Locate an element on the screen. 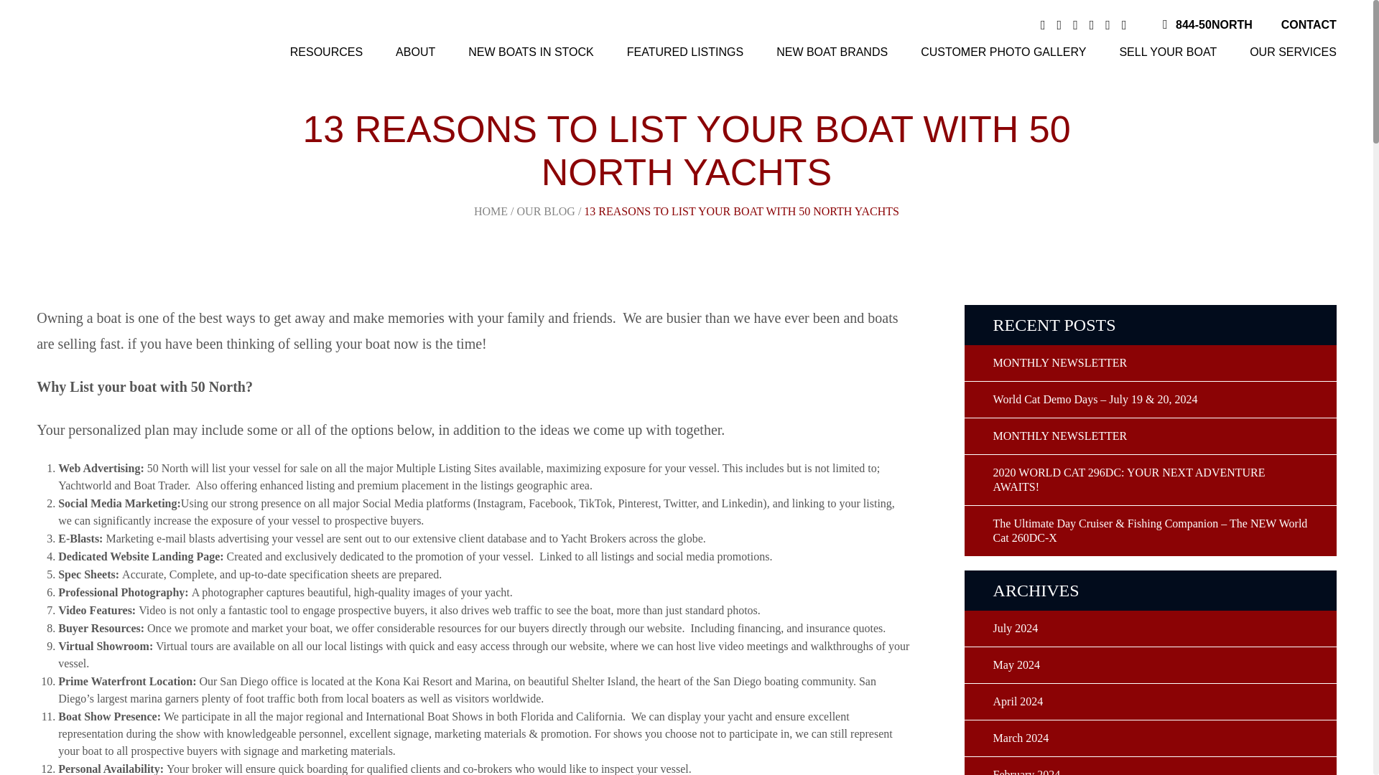  ABOUT is located at coordinates (415, 55).